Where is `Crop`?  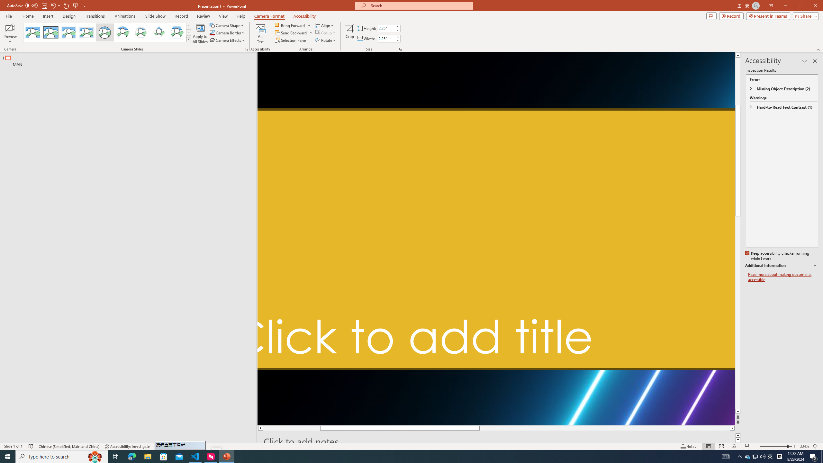
Crop is located at coordinates (350, 33).